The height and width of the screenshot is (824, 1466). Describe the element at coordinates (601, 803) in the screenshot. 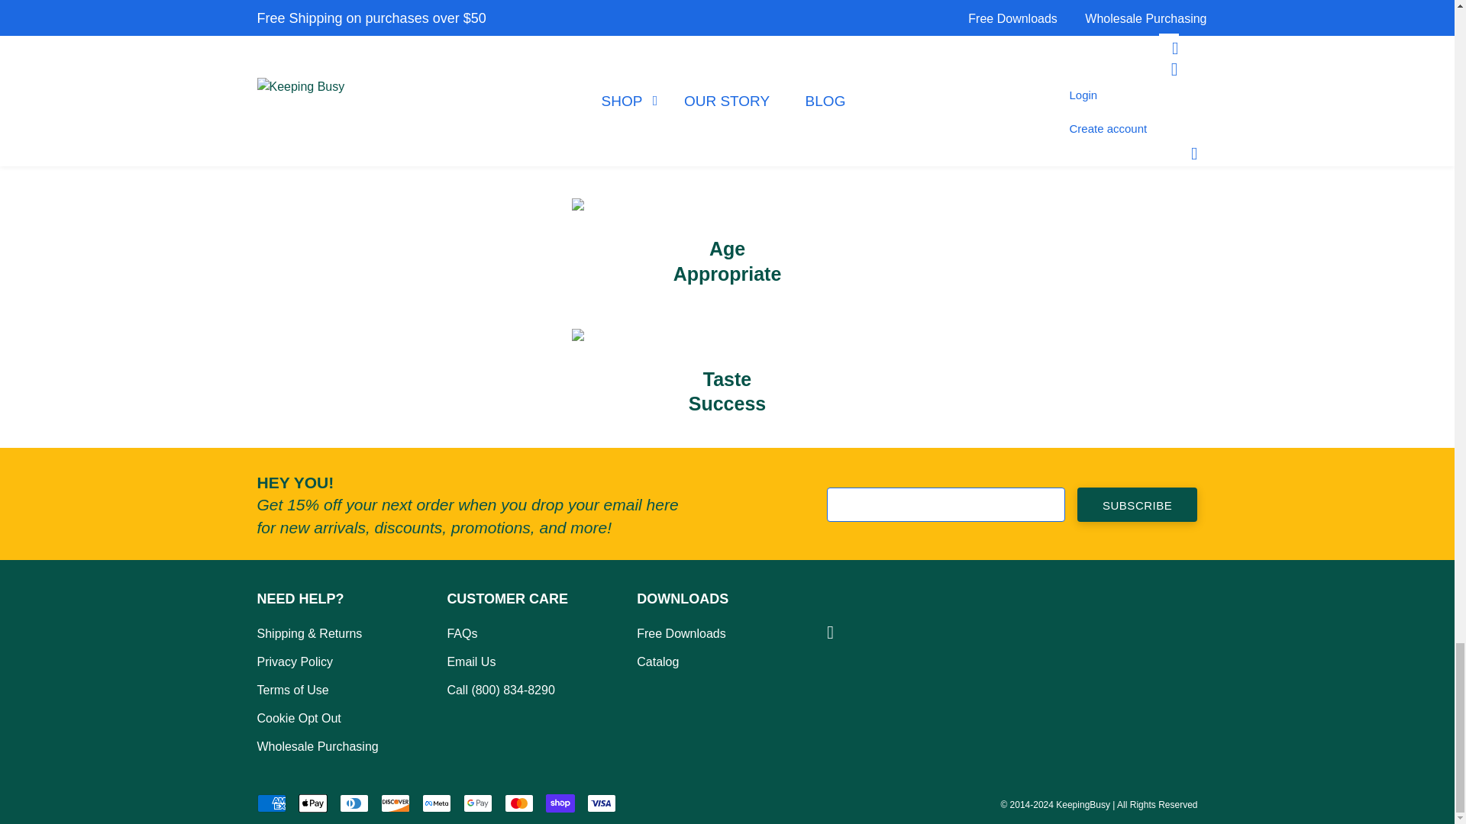

I see `Visa` at that location.